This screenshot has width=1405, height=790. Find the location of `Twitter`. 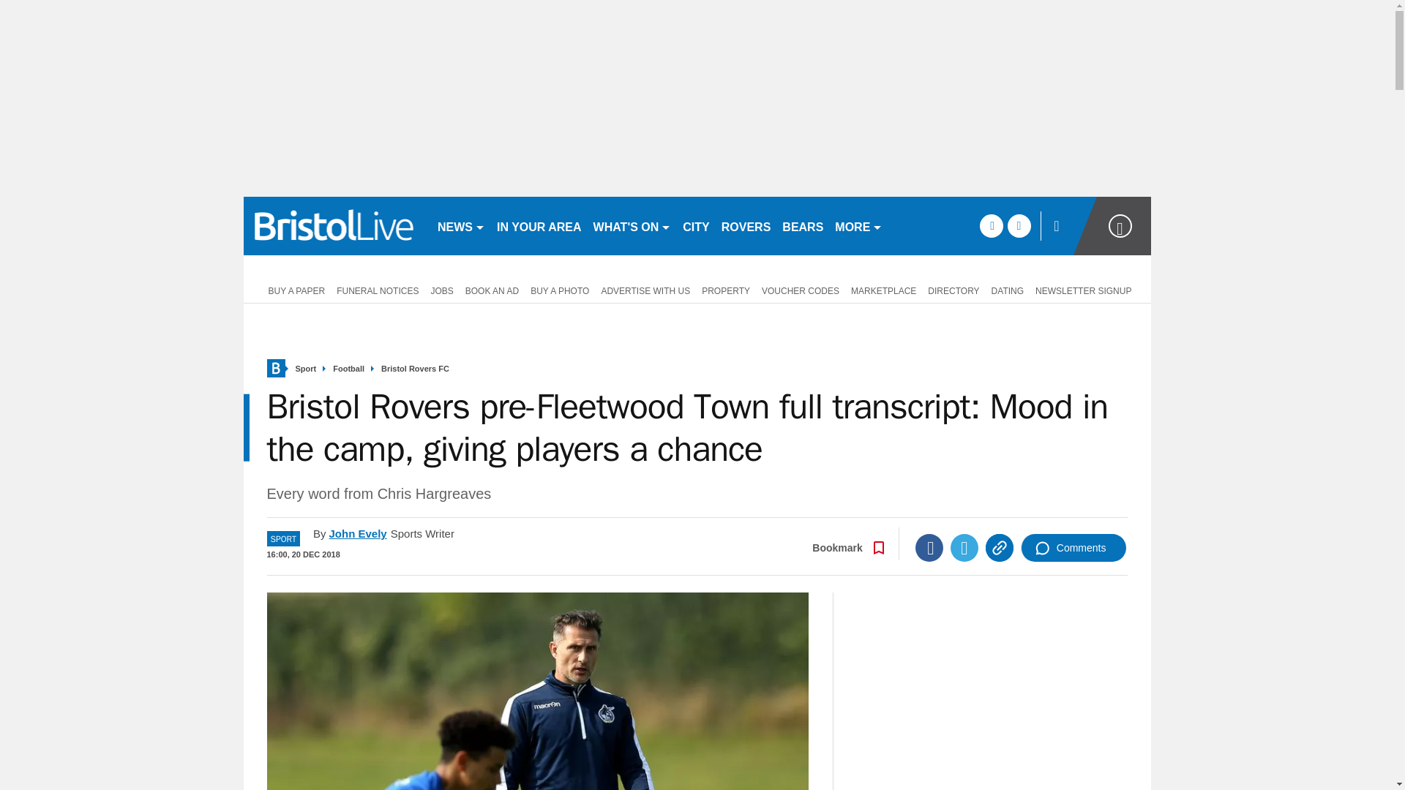

Twitter is located at coordinates (964, 547).